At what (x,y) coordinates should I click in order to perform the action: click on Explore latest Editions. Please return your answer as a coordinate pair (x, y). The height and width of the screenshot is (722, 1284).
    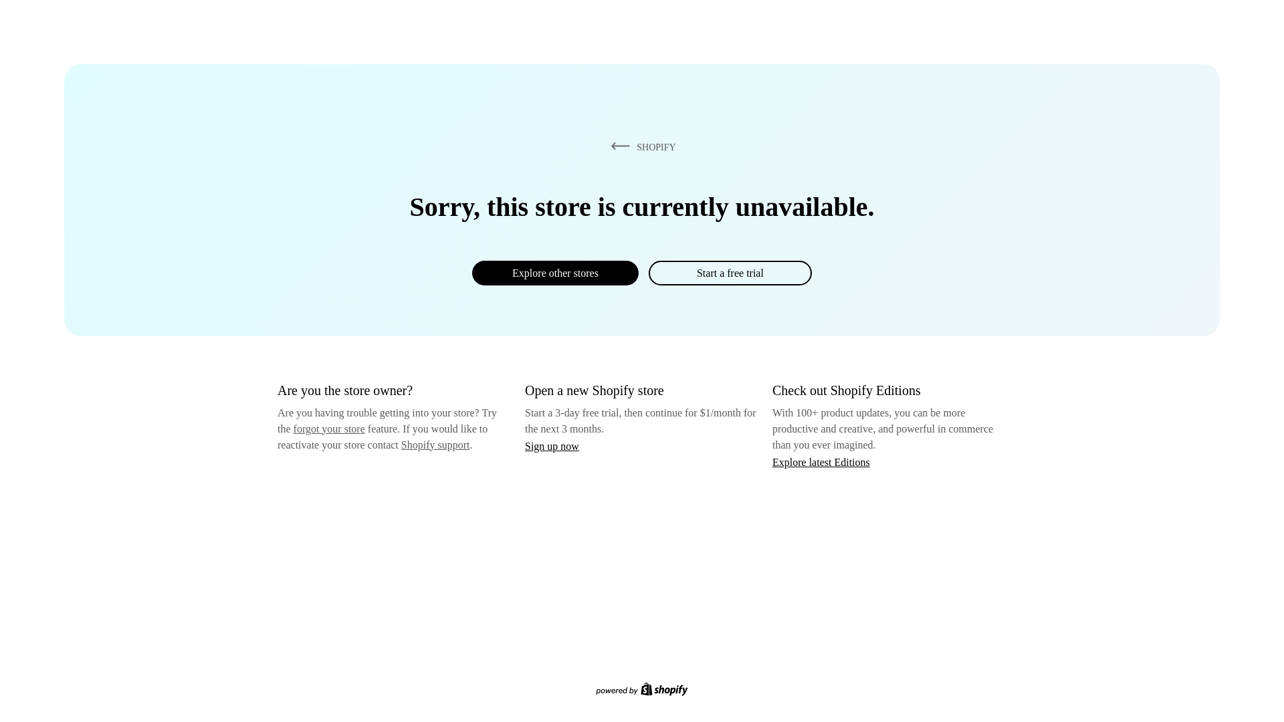
    Looking at the image, I should click on (821, 461).